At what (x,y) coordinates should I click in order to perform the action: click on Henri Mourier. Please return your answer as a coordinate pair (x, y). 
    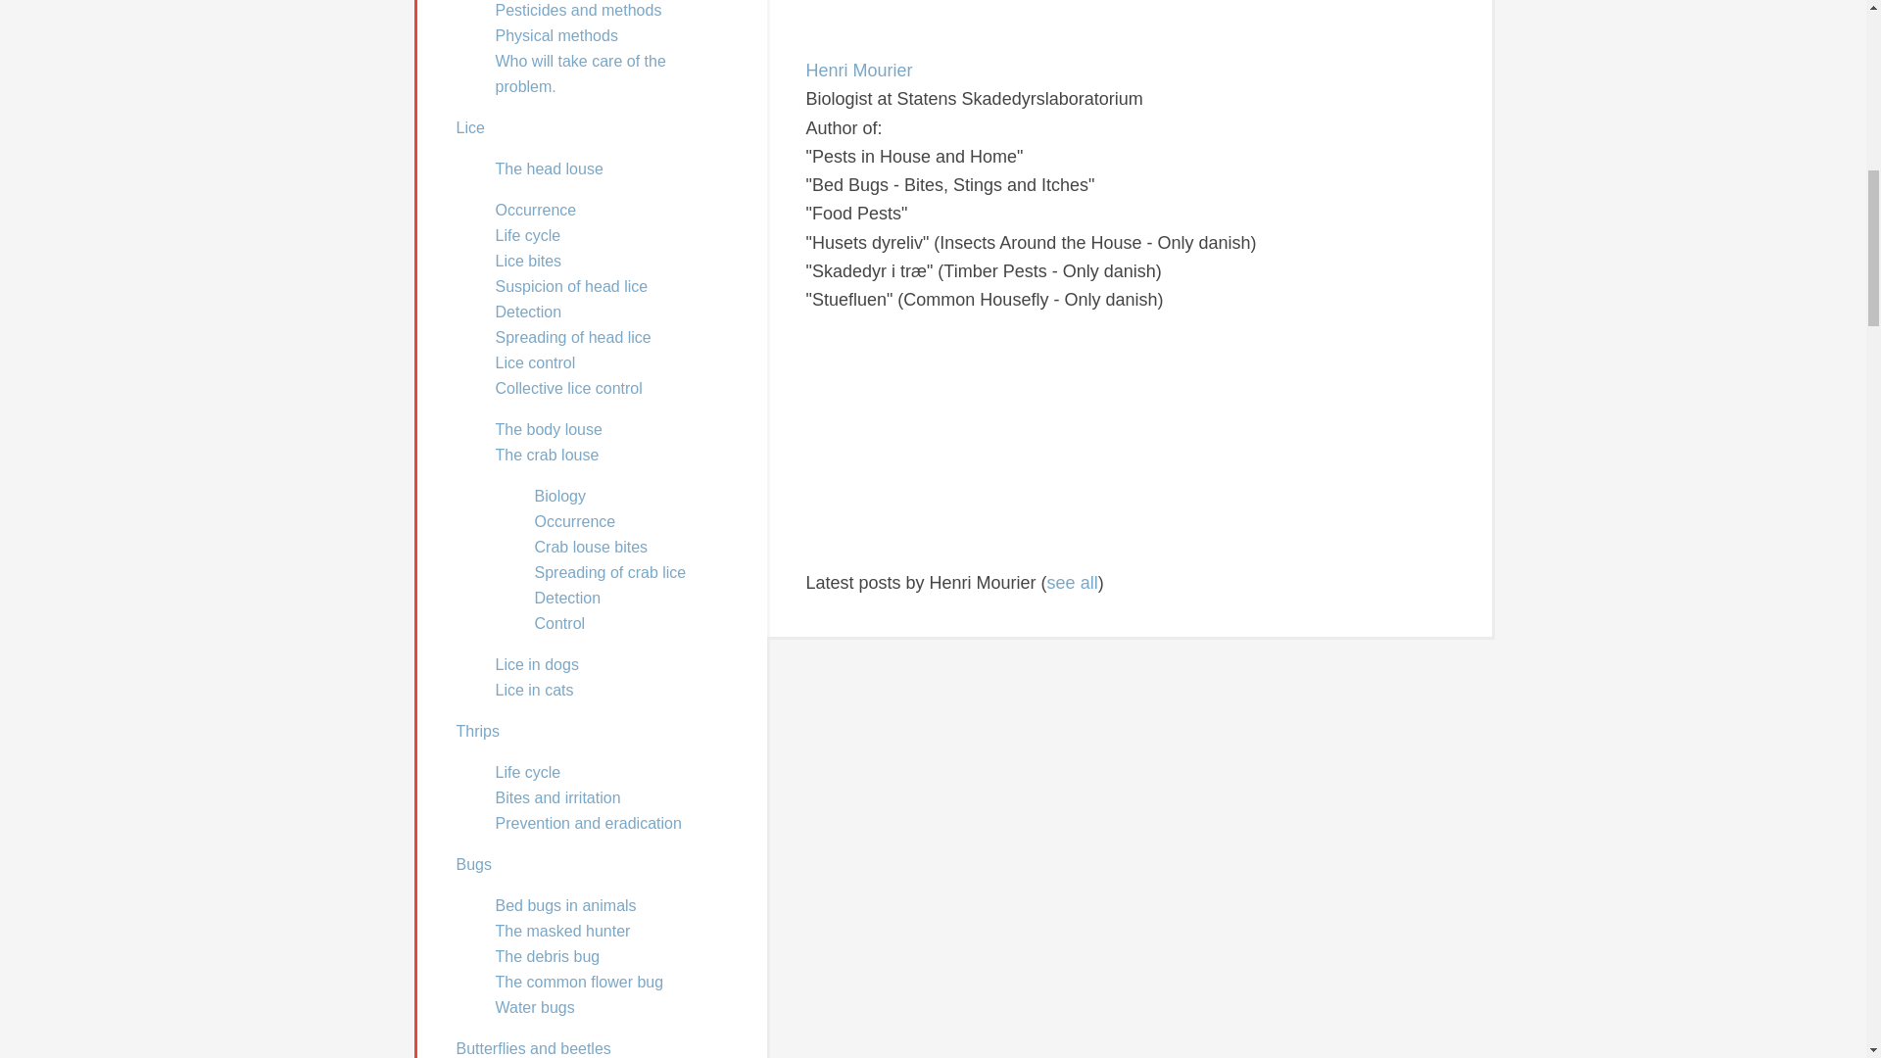
    Looking at the image, I should click on (858, 71).